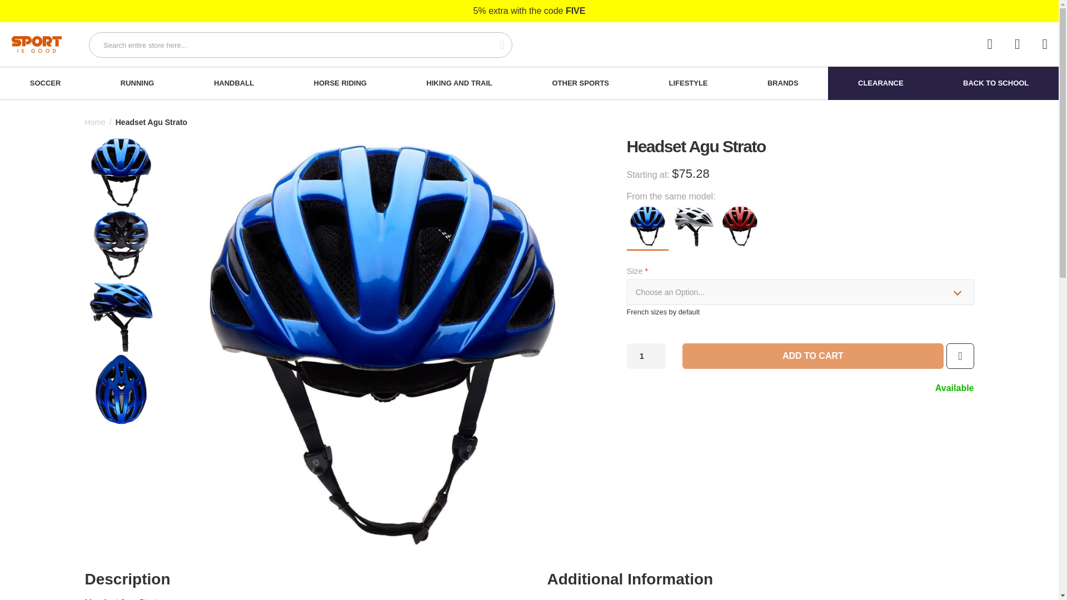 This screenshot has height=600, width=1067. Describe the element at coordinates (646, 356) in the screenshot. I see `1` at that location.